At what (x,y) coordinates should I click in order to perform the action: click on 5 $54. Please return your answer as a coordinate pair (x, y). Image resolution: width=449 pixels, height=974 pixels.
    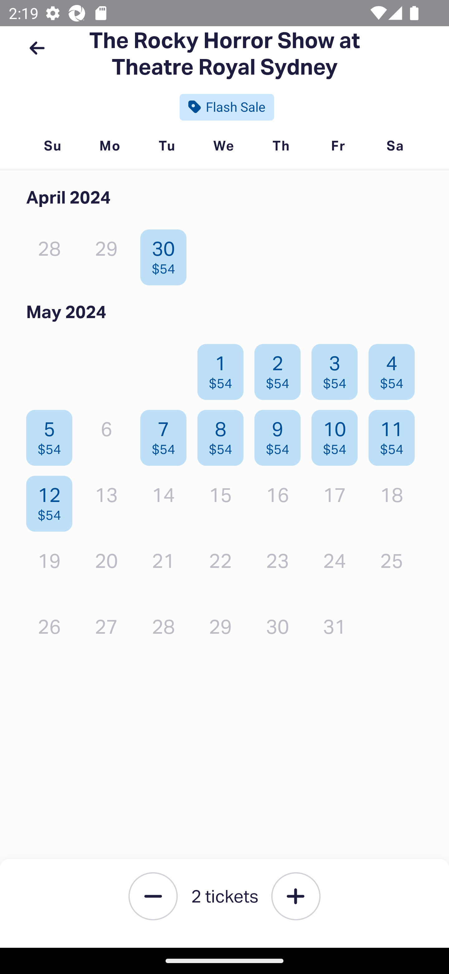
    Looking at the image, I should click on (52, 435).